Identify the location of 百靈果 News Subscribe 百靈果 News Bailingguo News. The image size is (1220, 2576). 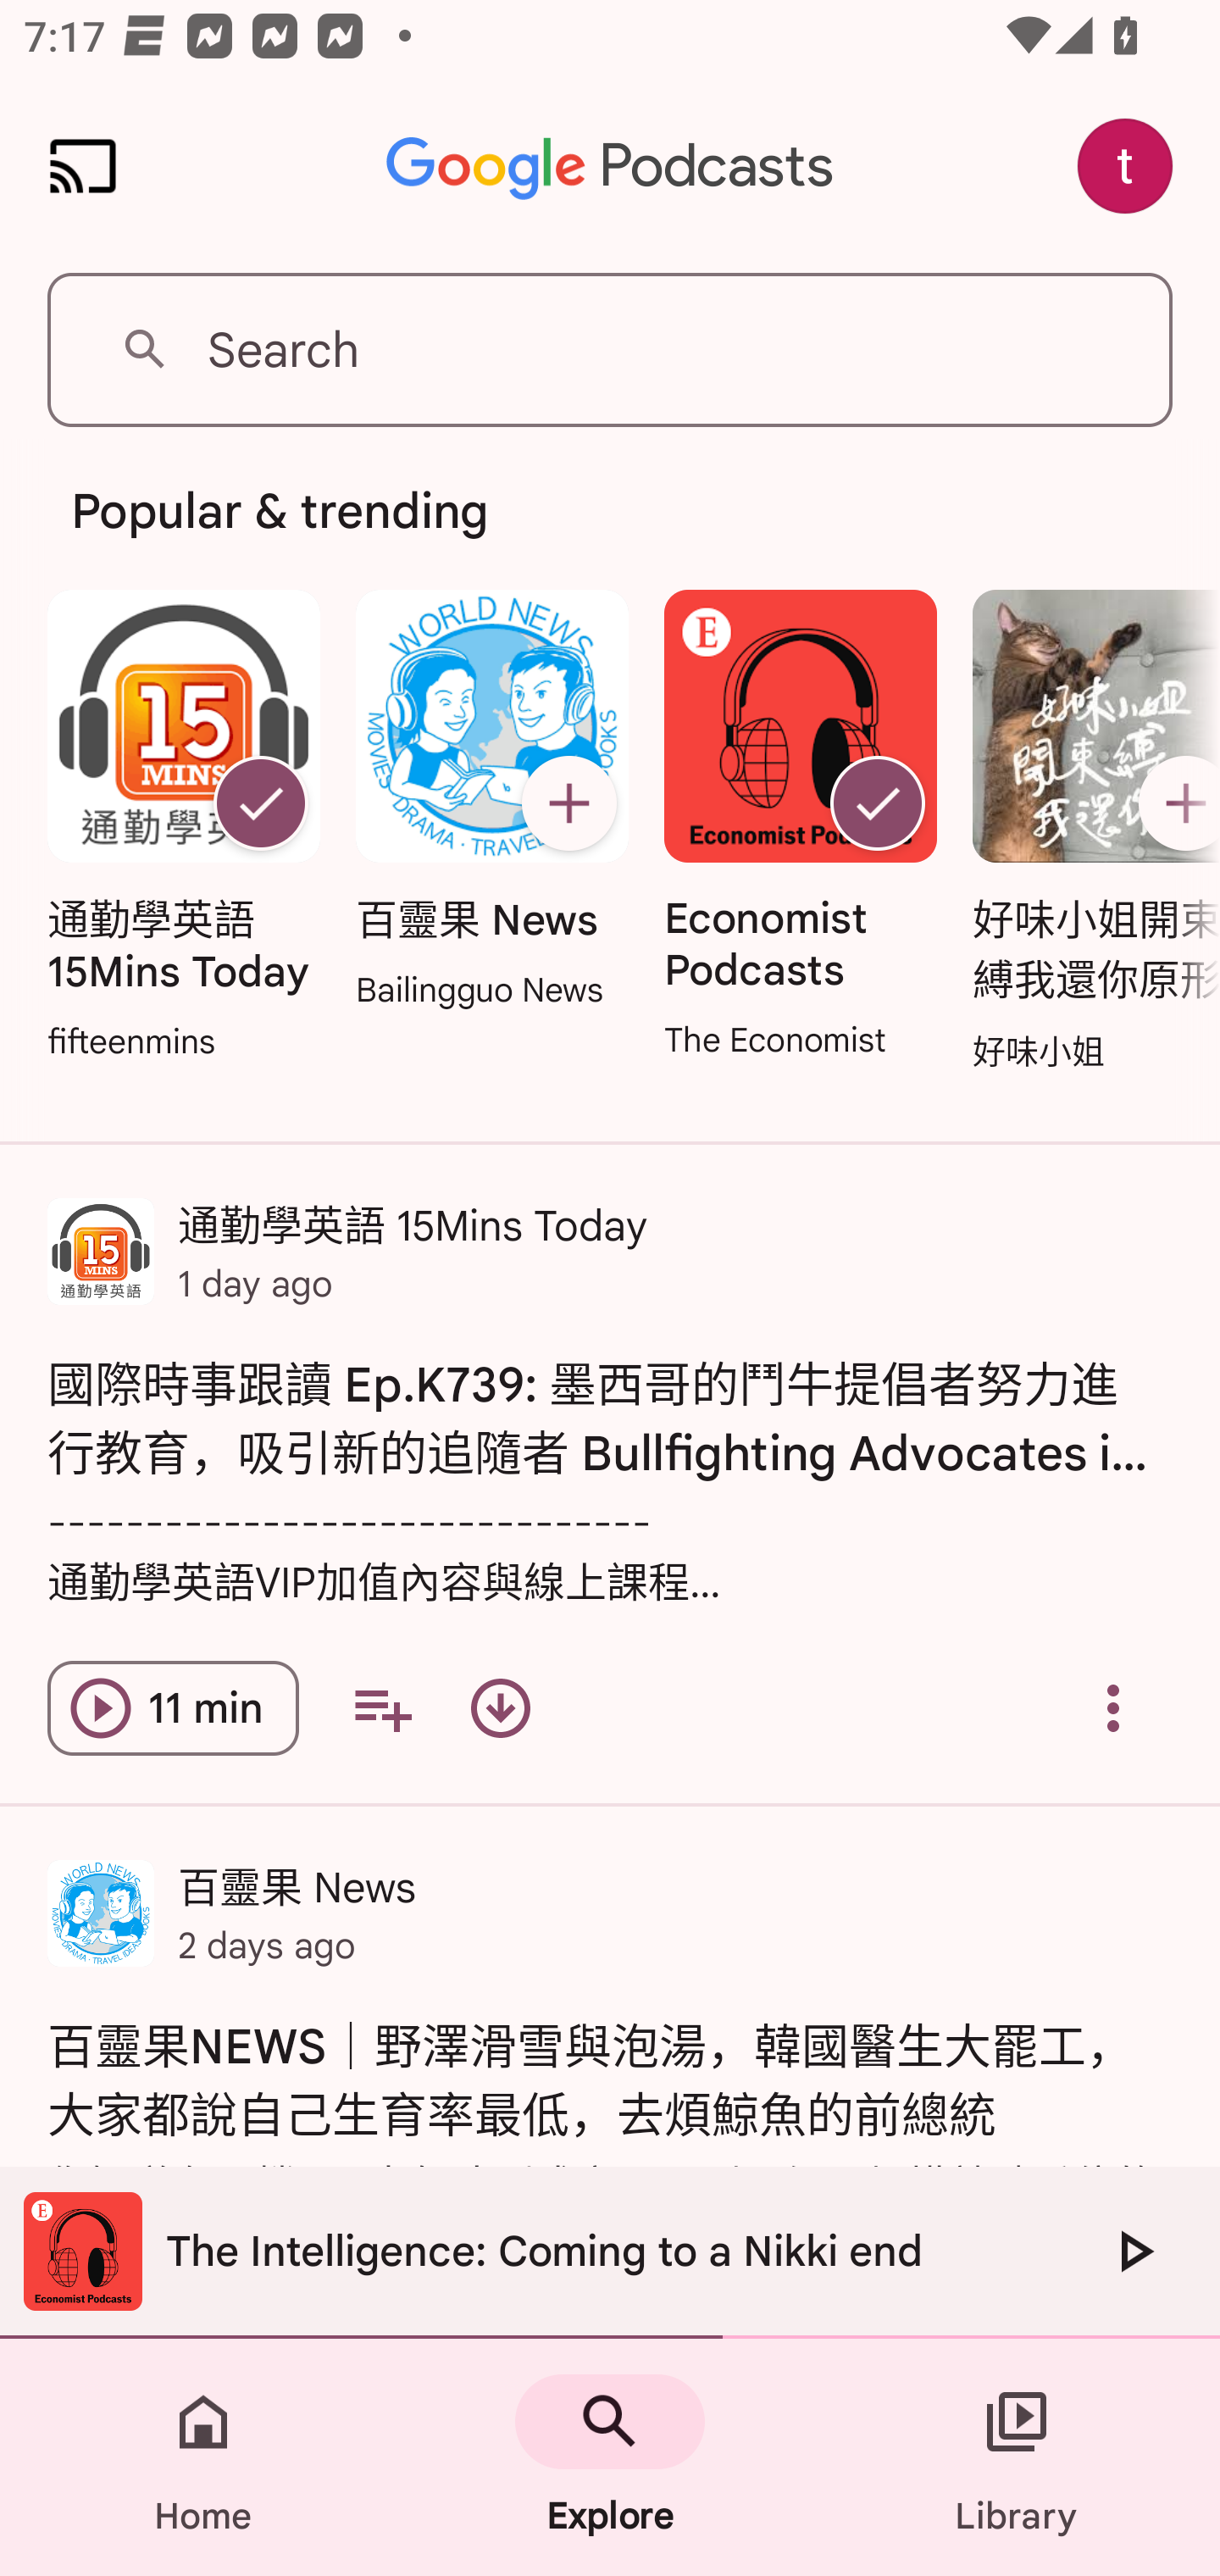
(491, 802).